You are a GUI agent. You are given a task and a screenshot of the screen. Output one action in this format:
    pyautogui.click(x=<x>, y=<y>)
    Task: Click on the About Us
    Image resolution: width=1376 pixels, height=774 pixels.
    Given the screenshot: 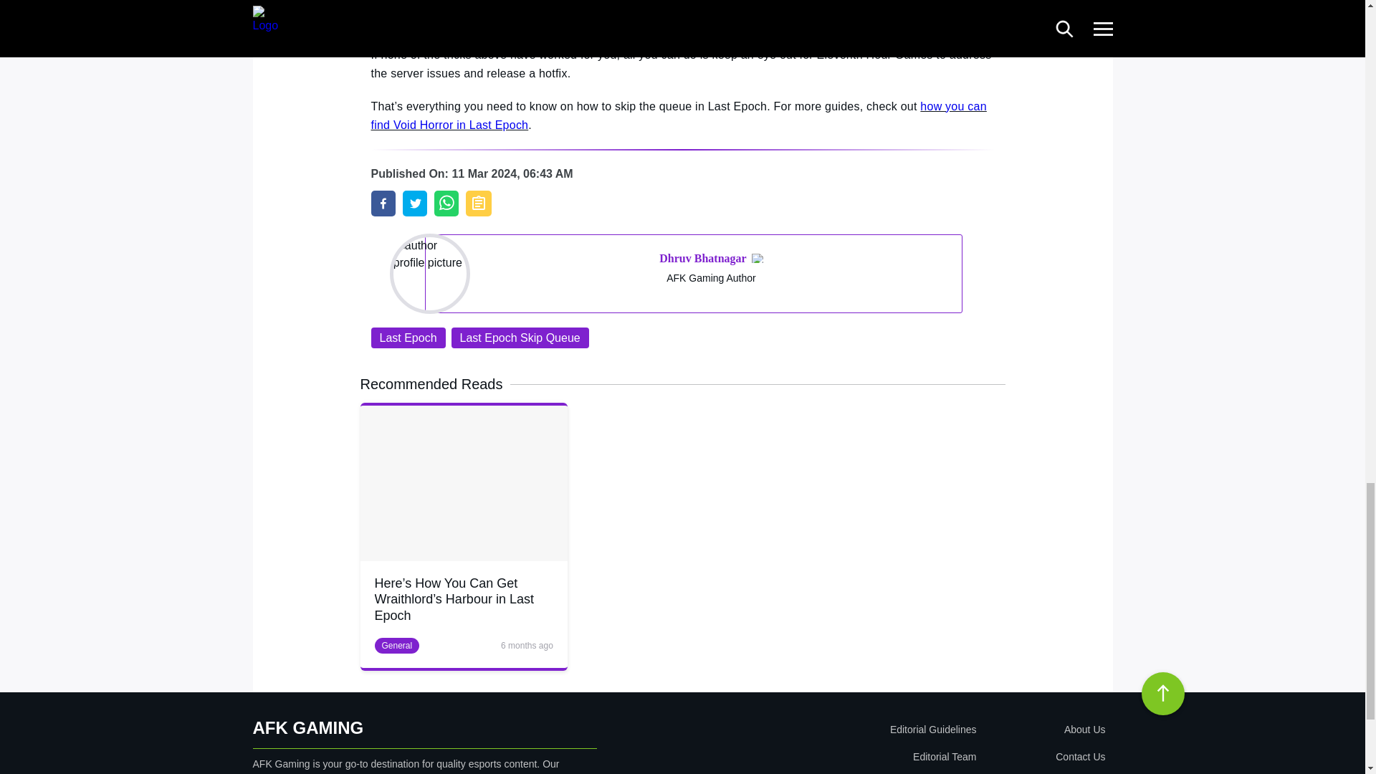 What is the action you would take?
    pyautogui.click(x=1043, y=730)
    